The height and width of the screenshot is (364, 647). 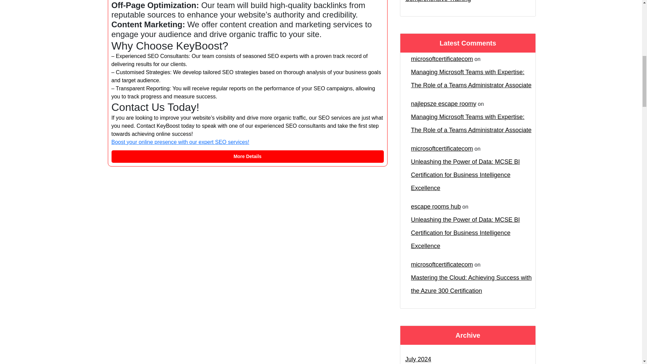 What do you see at coordinates (436, 207) in the screenshot?
I see `escape rooms hub` at bounding box center [436, 207].